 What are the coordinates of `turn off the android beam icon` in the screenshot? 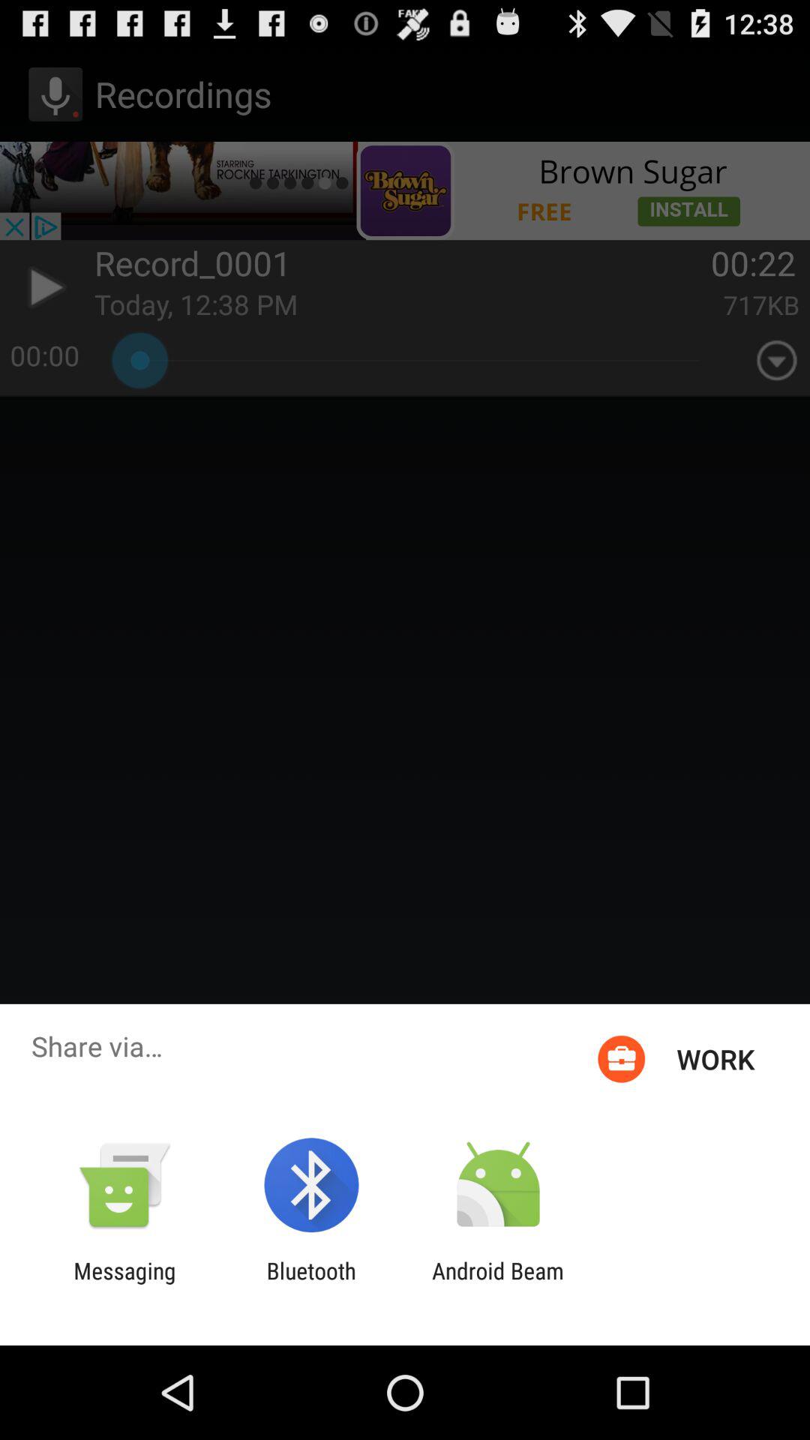 It's located at (498, 1284).